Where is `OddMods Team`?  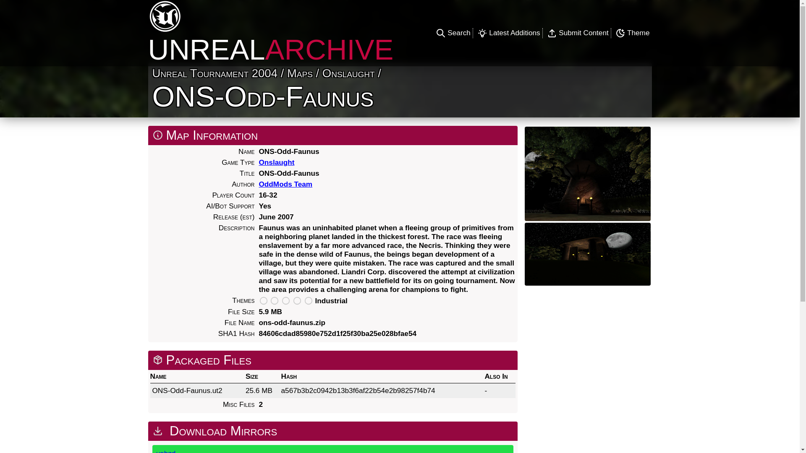 OddMods Team is located at coordinates (285, 184).